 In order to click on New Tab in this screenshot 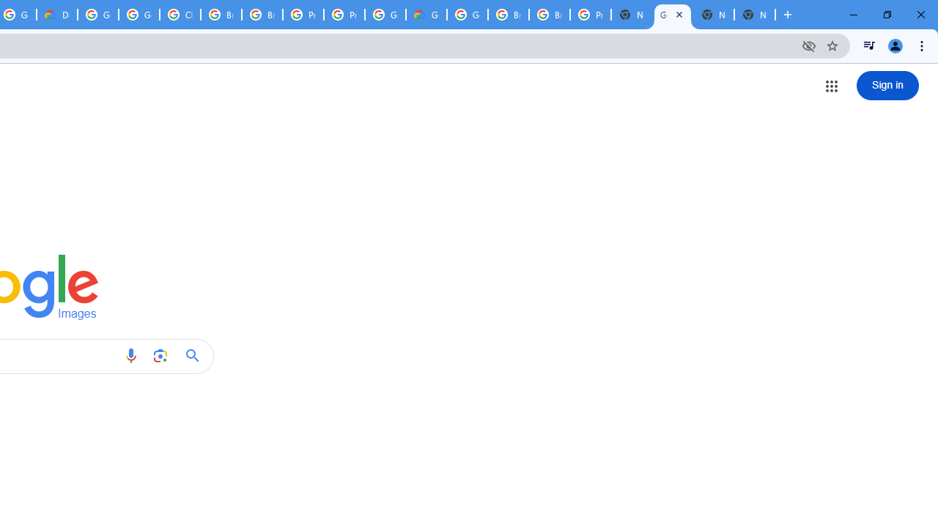, I will do `click(632, 15)`.